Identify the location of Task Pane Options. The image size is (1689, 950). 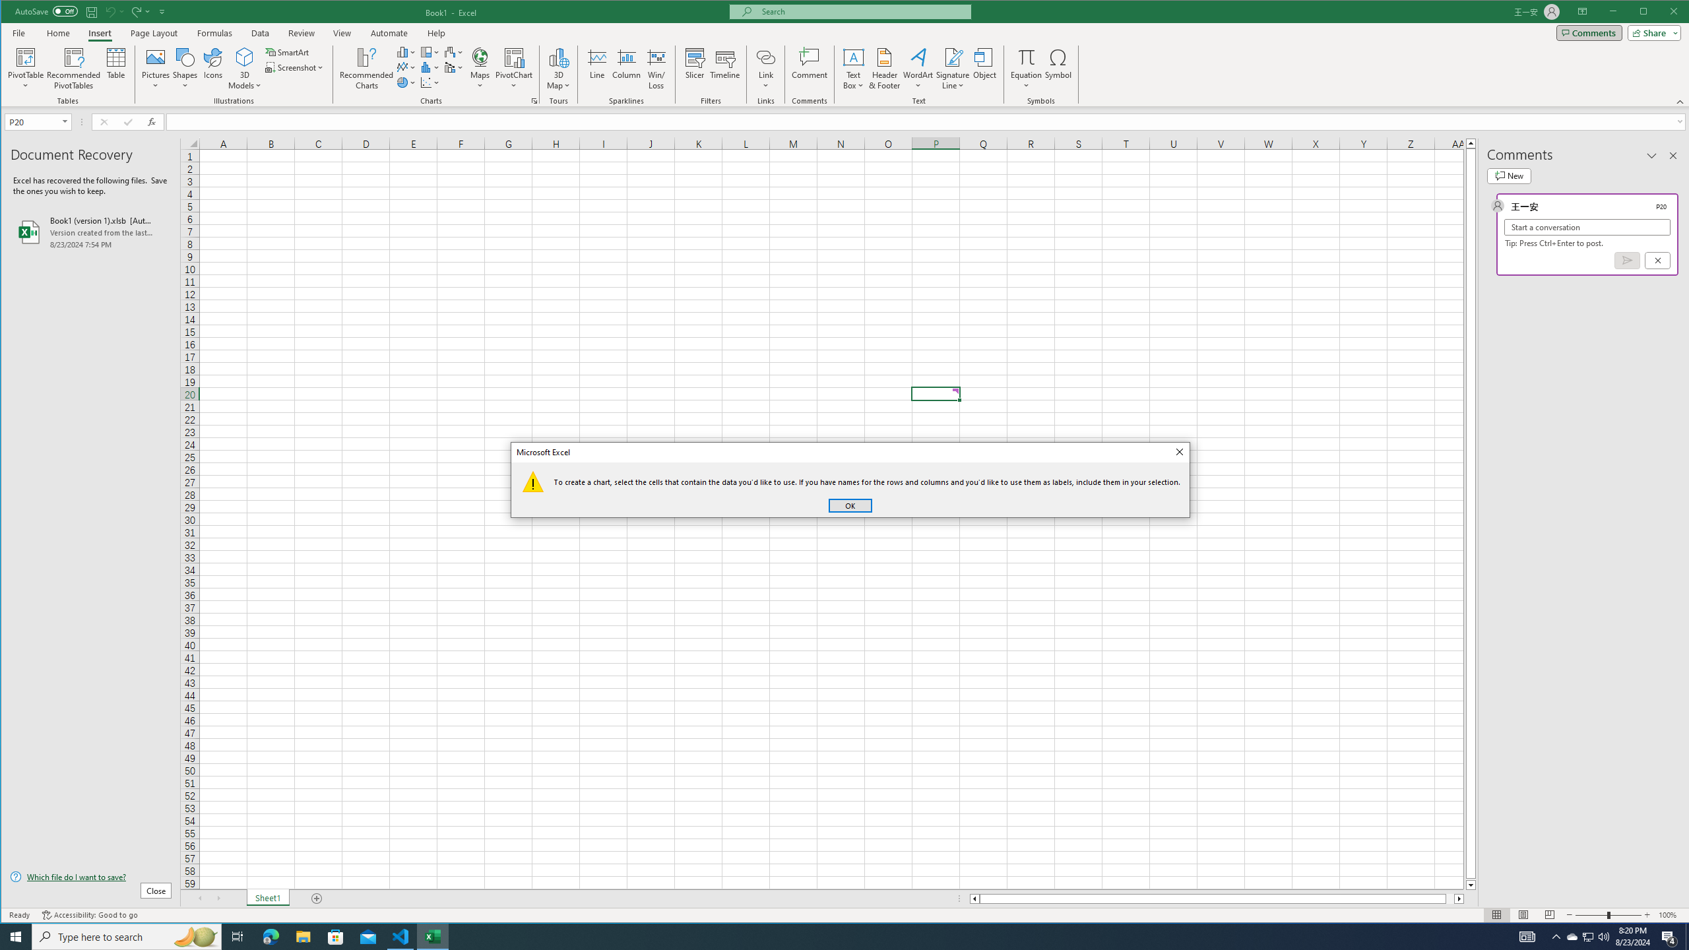
(1651, 156).